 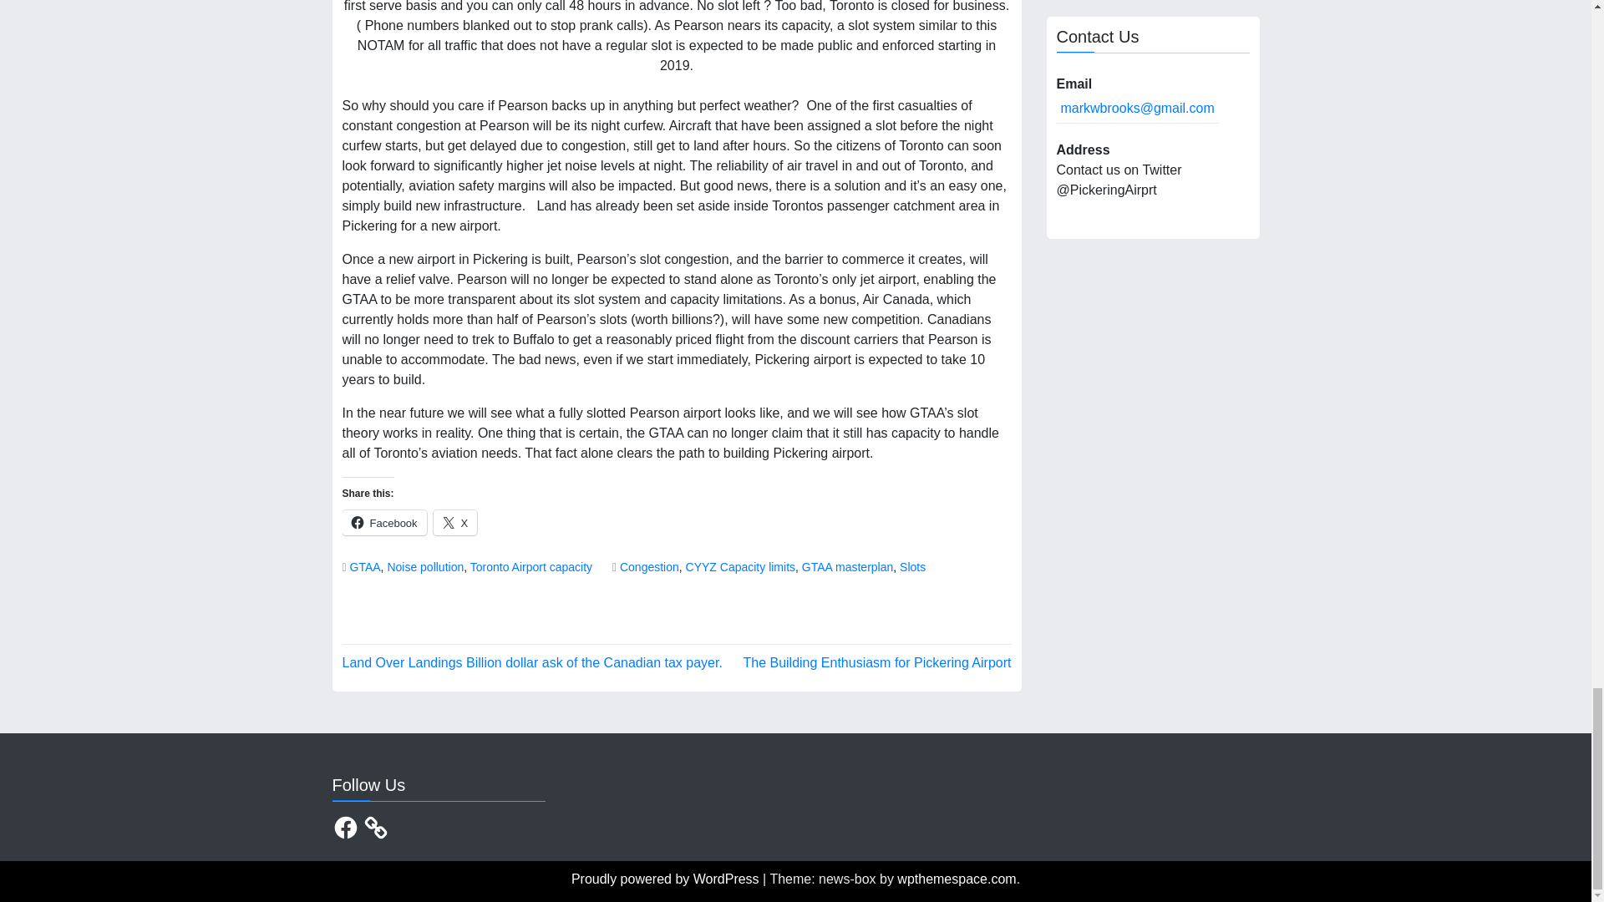 I want to click on X, so click(x=455, y=523).